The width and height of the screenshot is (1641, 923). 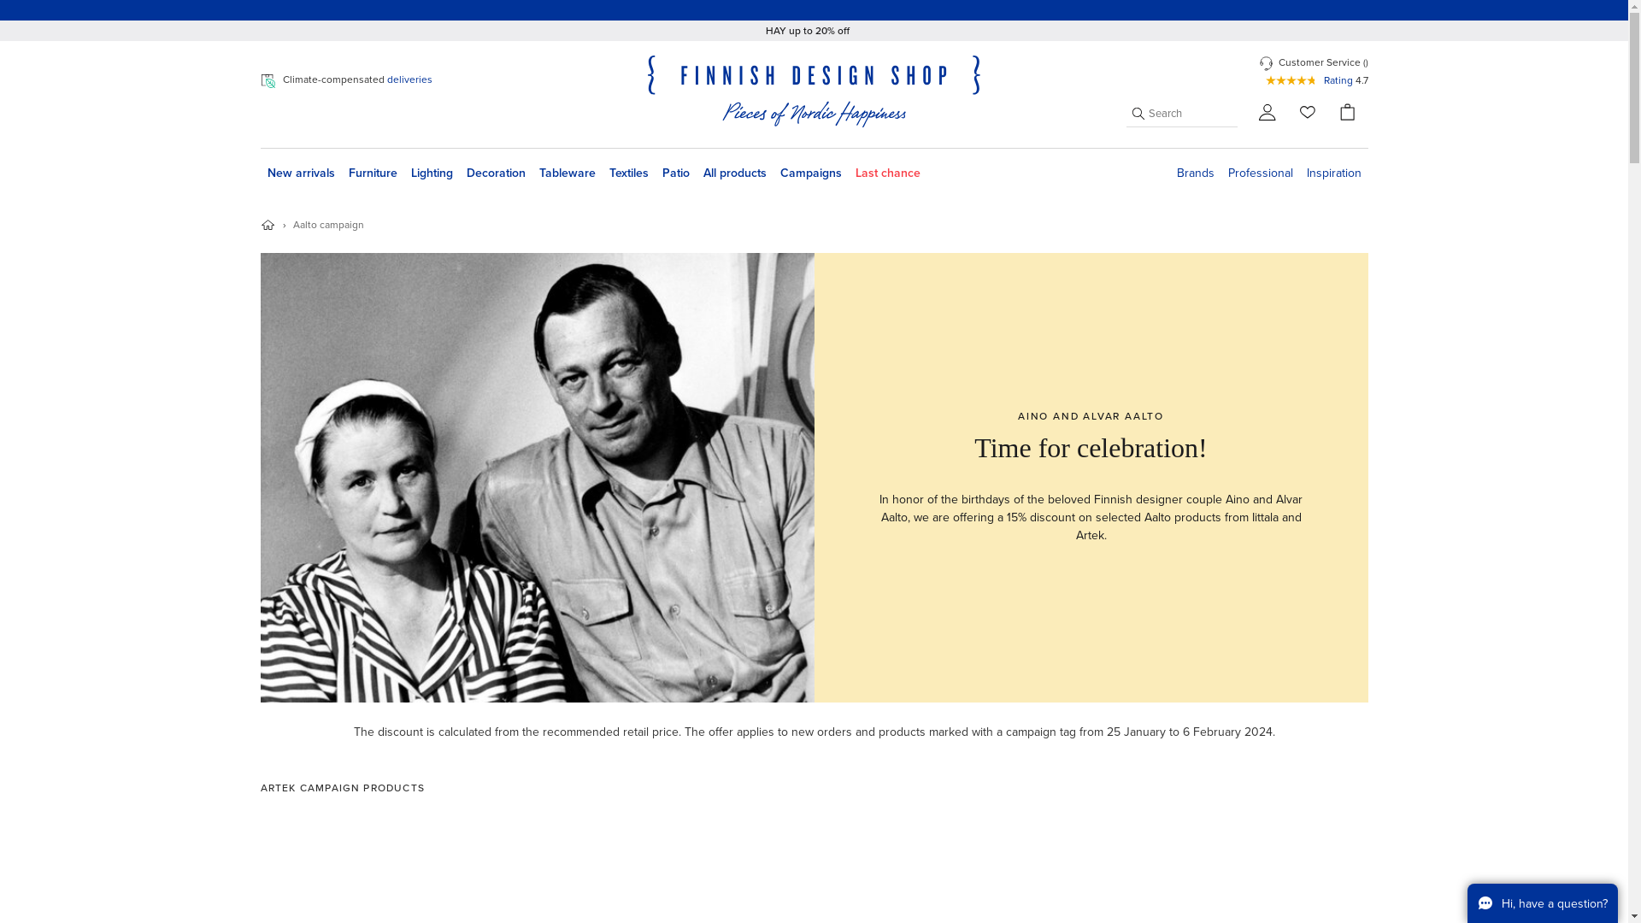 I want to click on My Account, so click(x=1267, y=111).